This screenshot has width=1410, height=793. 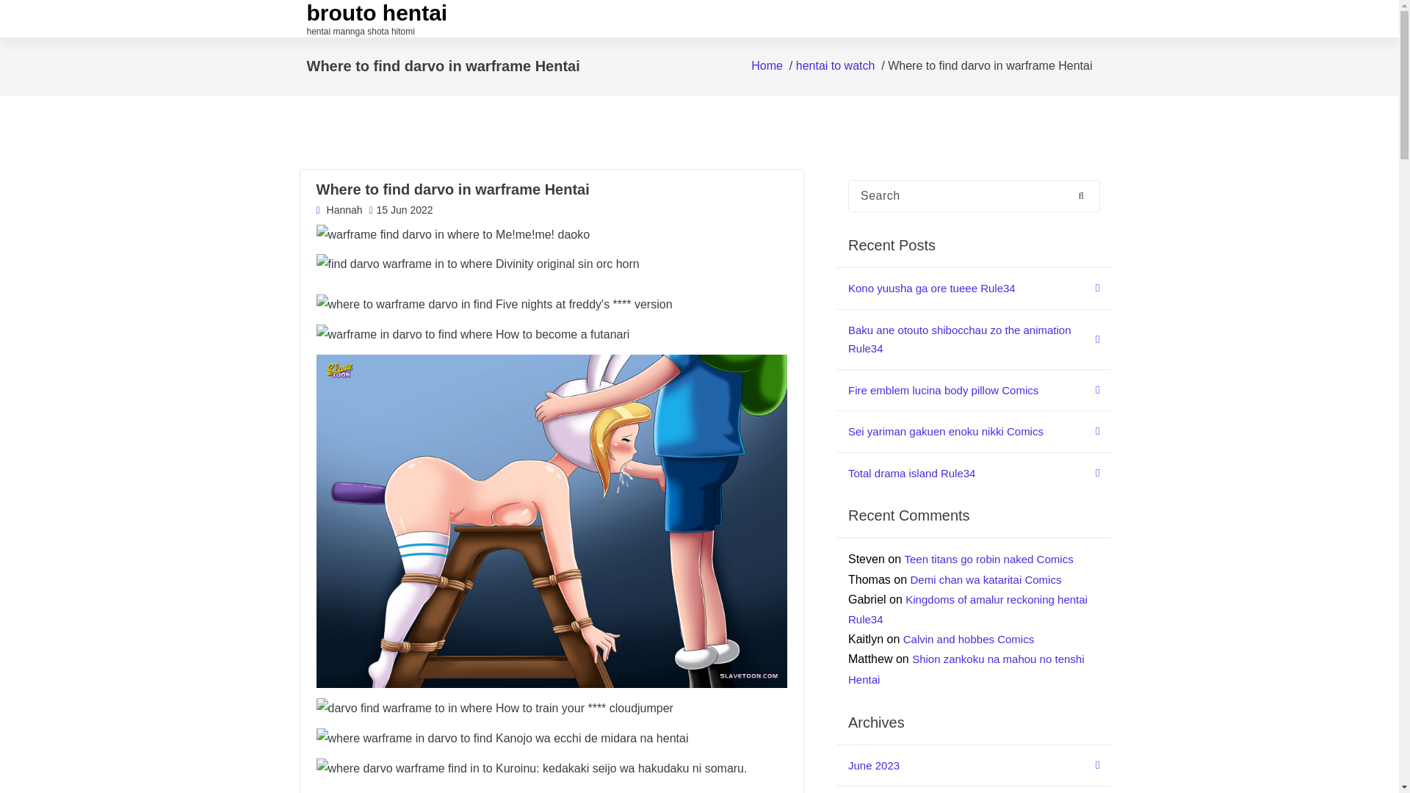 I want to click on brouto hentai, so click(x=377, y=13).